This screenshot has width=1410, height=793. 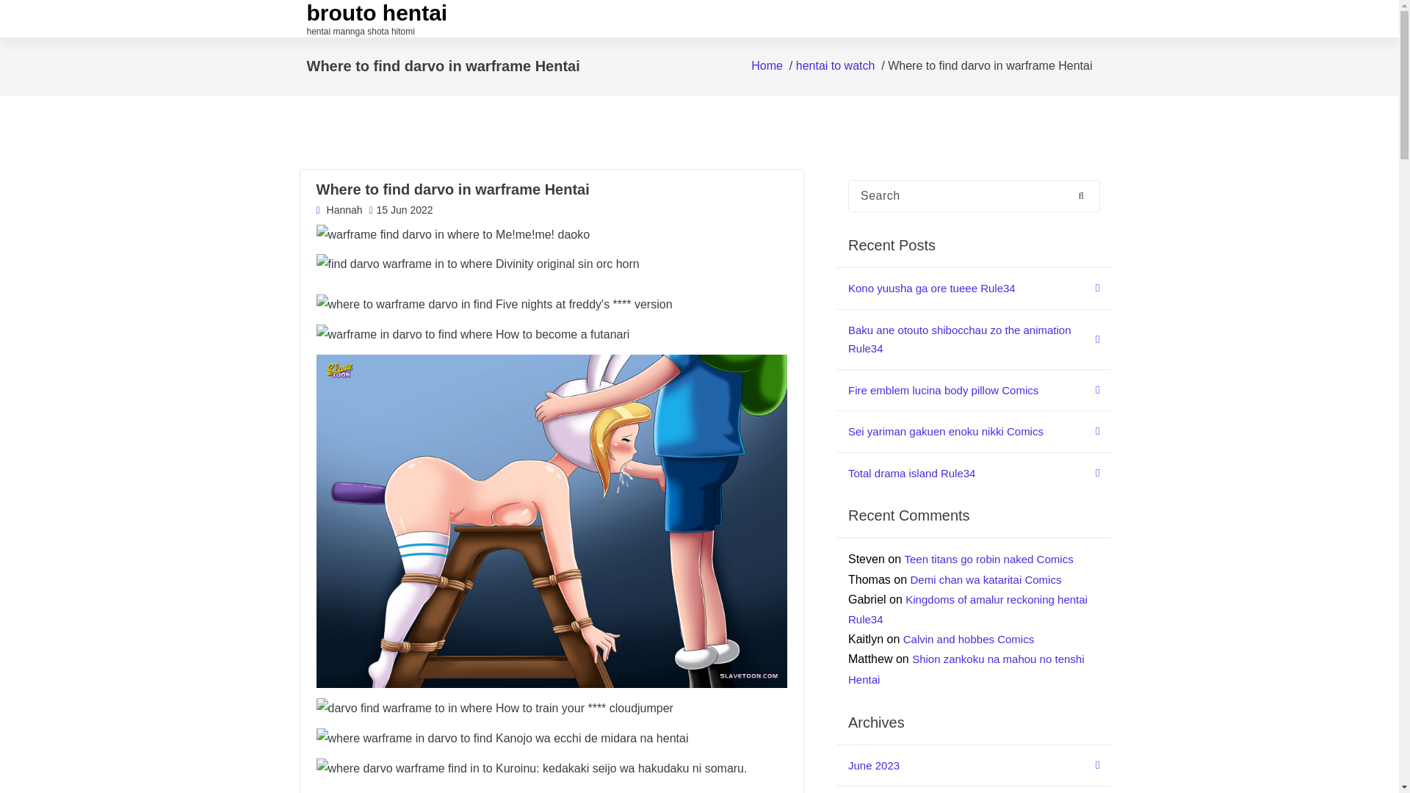 I want to click on brouto hentai, so click(x=377, y=13).